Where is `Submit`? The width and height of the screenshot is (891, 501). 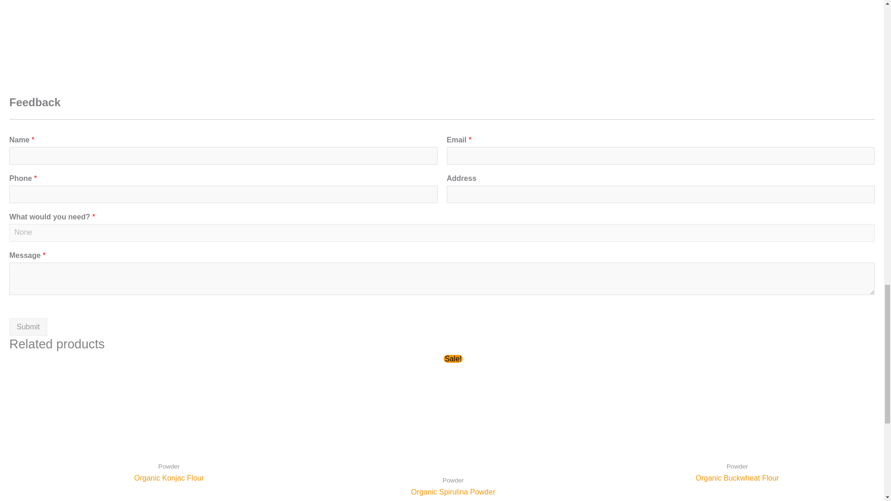 Submit is located at coordinates (28, 327).